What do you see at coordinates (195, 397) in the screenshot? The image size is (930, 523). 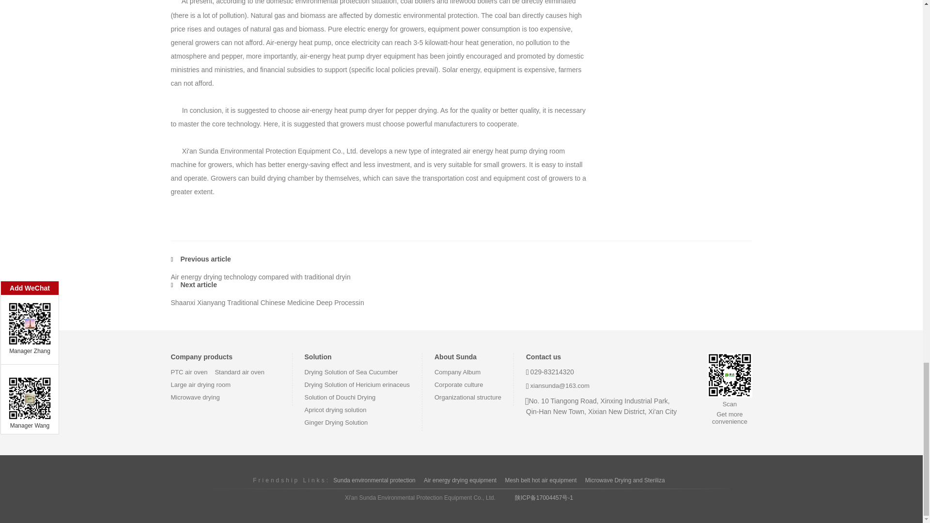 I see `Microwave drying` at bounding box center [195, 397].